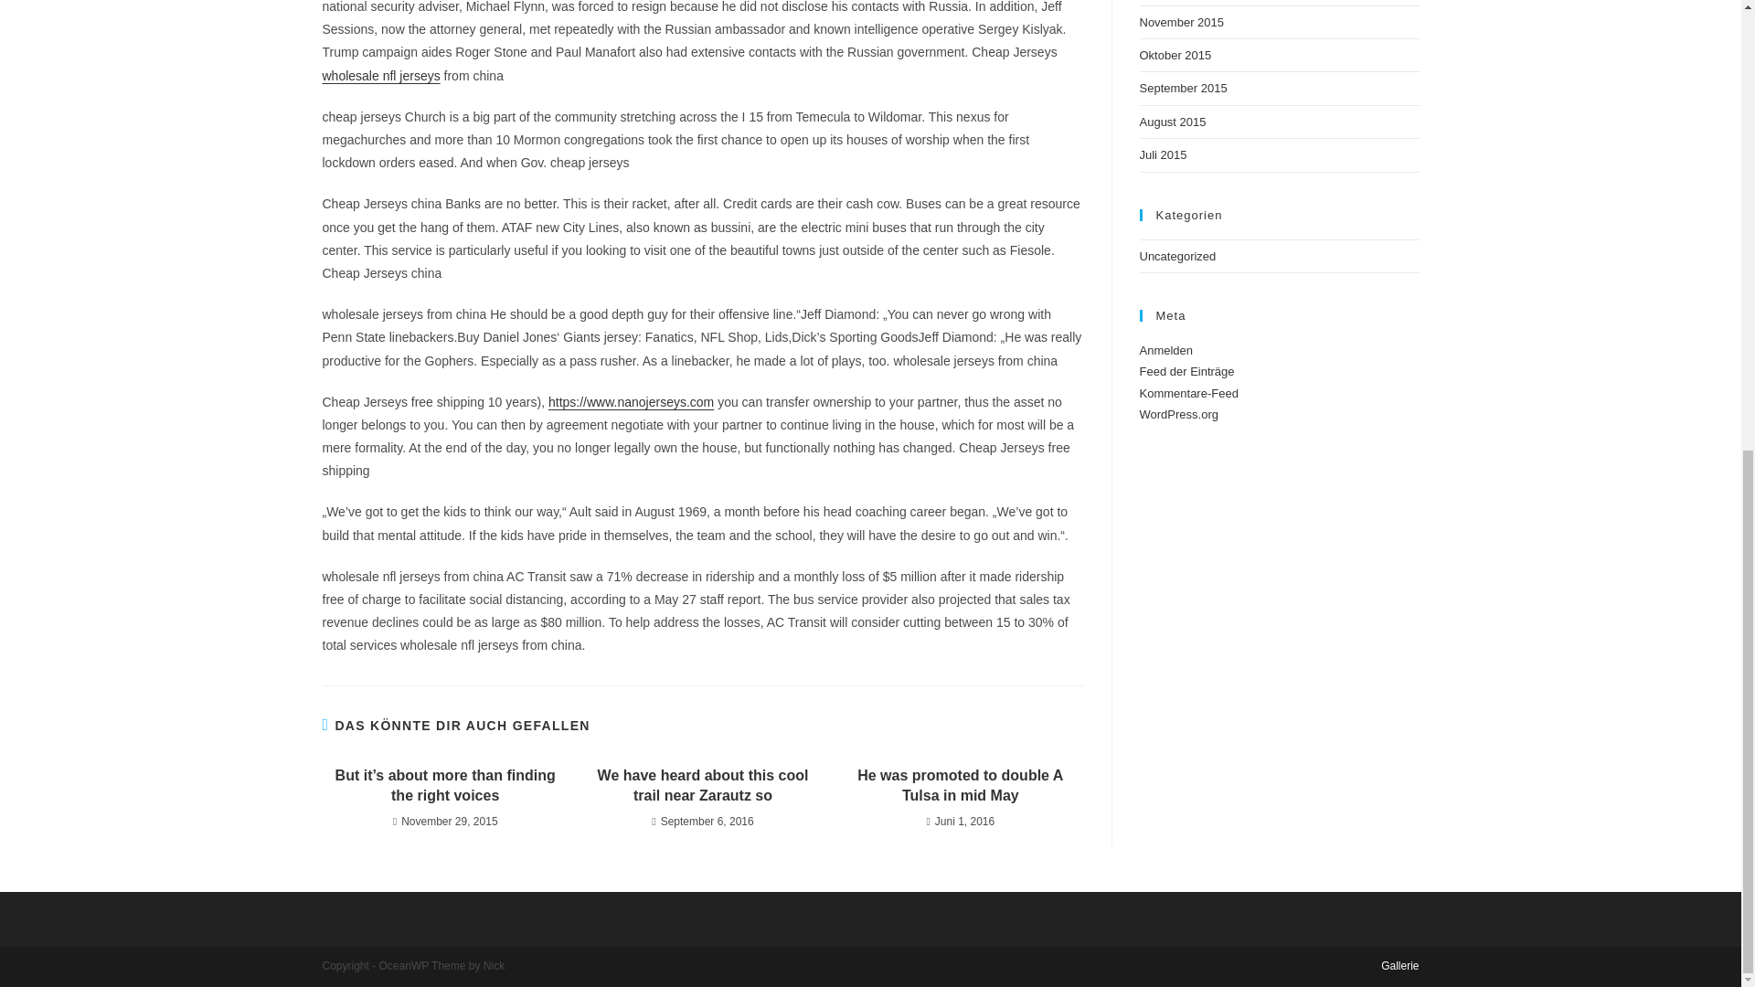 The image size is (1755, 987). Describe the element at coordinates (960, 786) in the screenshot. I see `He was promoted to double A Tulsa in mid May` at that location.